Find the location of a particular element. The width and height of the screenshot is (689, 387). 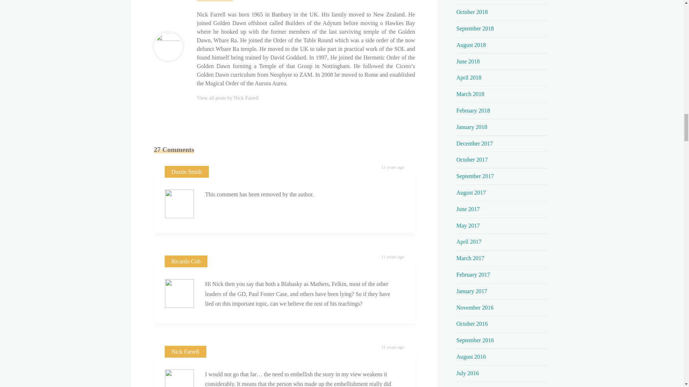

Nick Farrell is located at coordinates (186, 352).